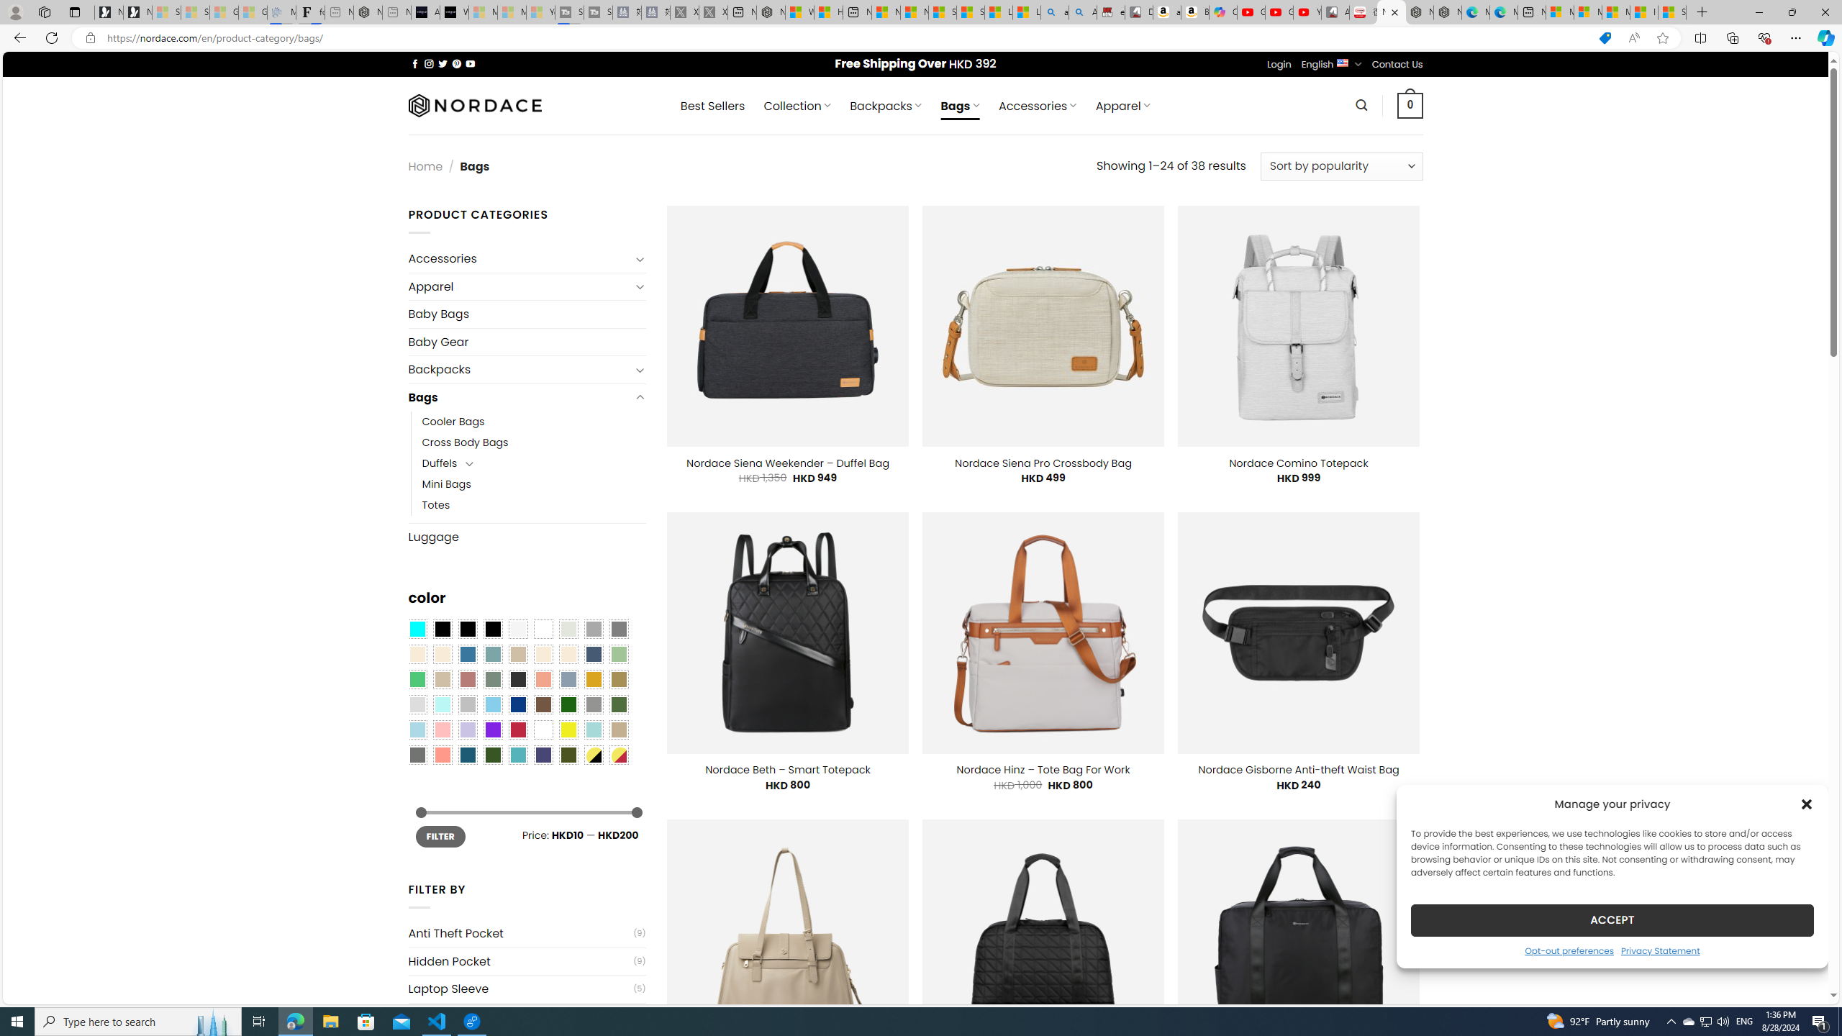  Describe the element at coordinates (1612, 919) in the screenshot. I see `ACCEPT` at that location.